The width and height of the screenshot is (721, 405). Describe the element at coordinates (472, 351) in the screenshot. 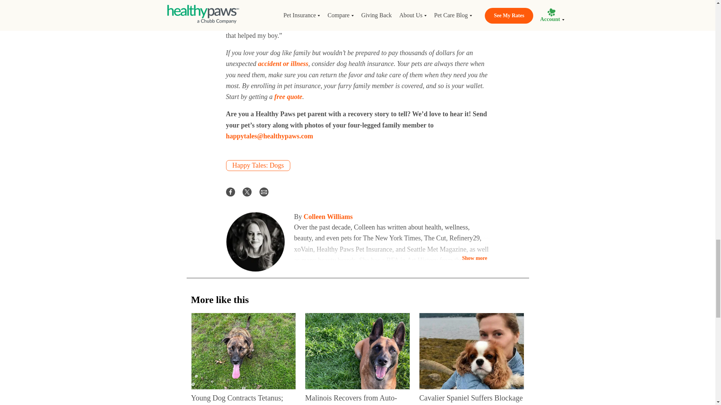

I see `Cavalier Spaniel Suffers Blockage from an Acorn` at that location.